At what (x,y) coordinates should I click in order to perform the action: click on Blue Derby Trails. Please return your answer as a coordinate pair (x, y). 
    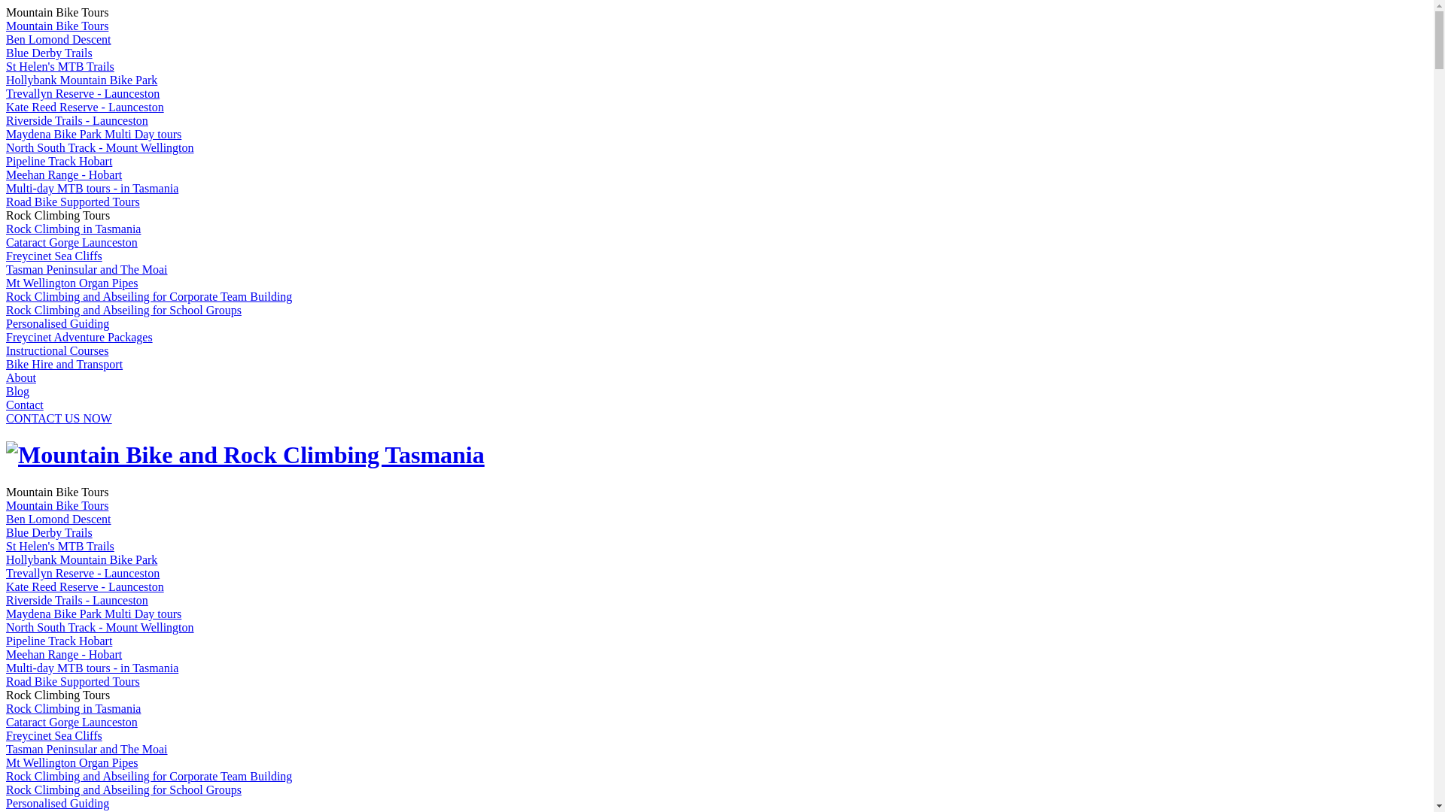
    Looking at the image, I should click on (49, 532).